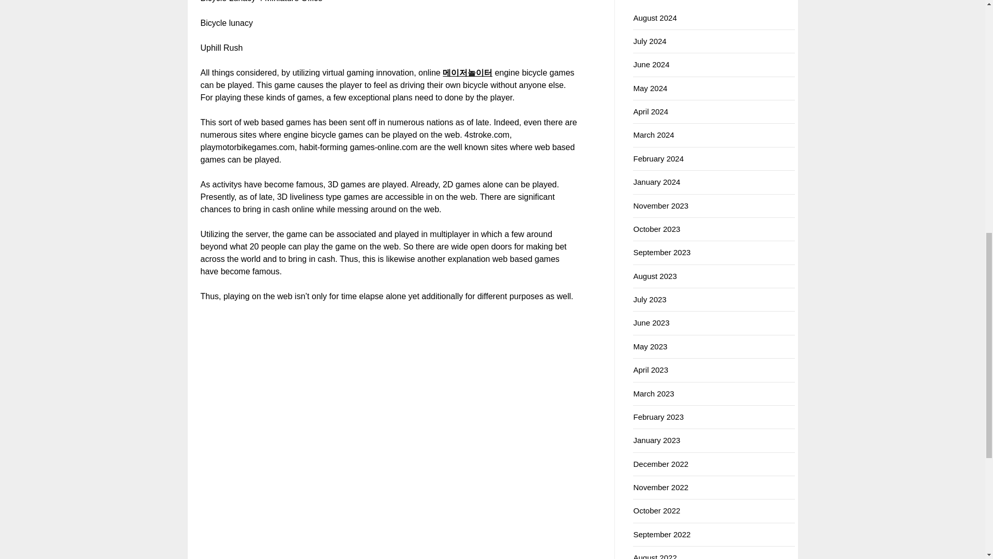 This screenshot has height=559, width=993. Describe the element at coordinates (658, 417) in the screenshot. I see `February 2023` at that location.